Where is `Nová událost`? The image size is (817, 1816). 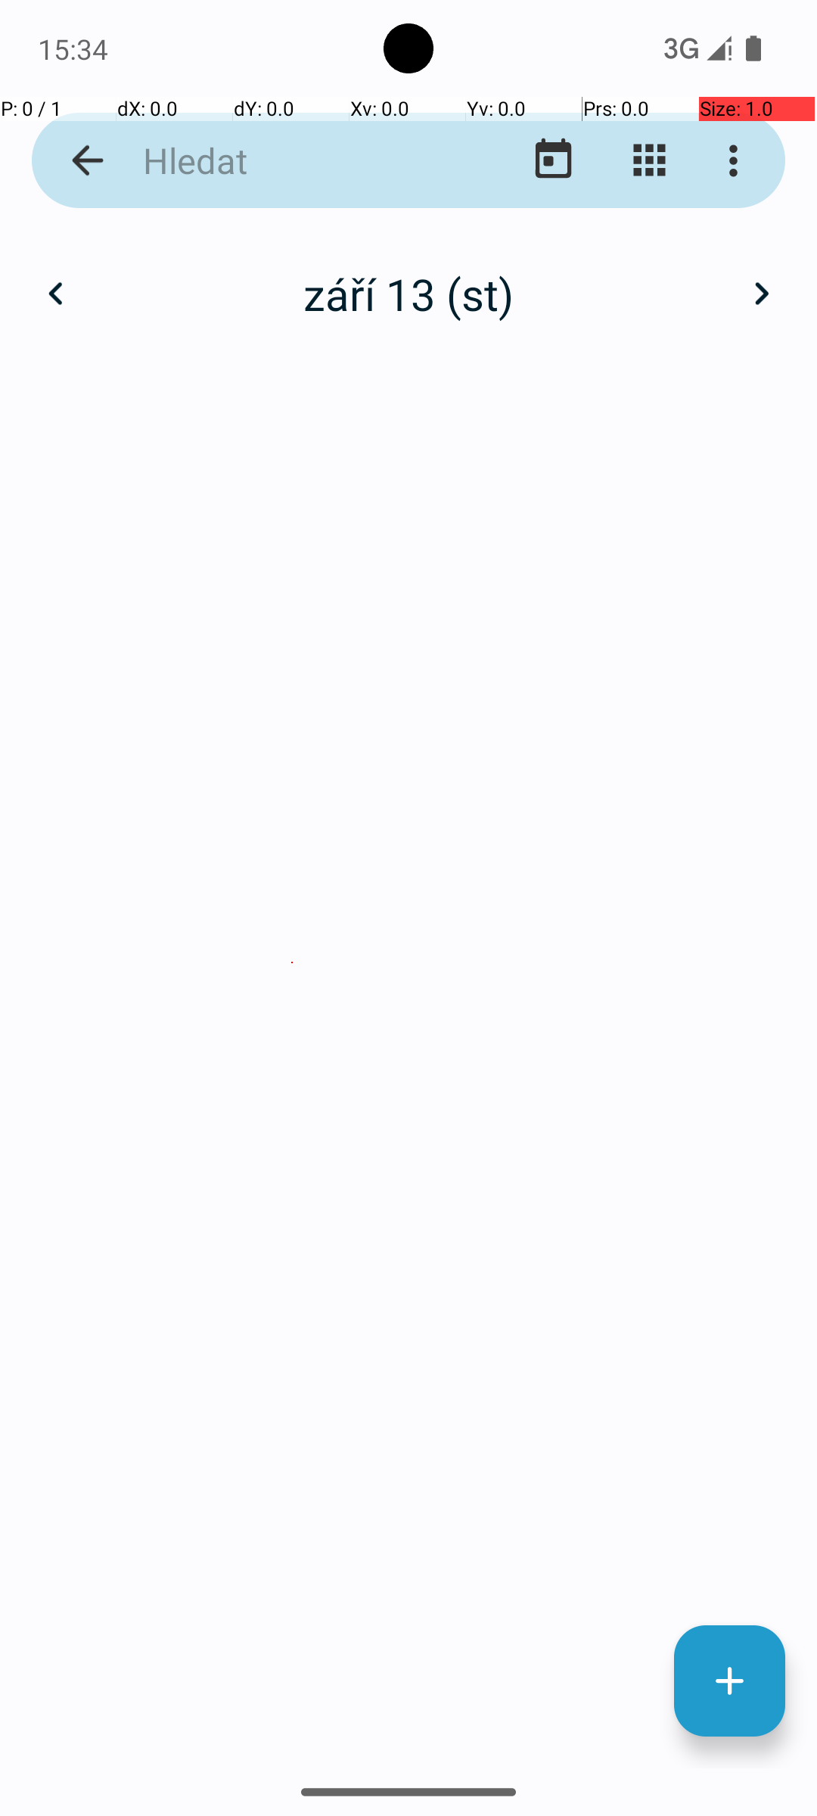
Nová událost is located at coordinates (729, 1681).